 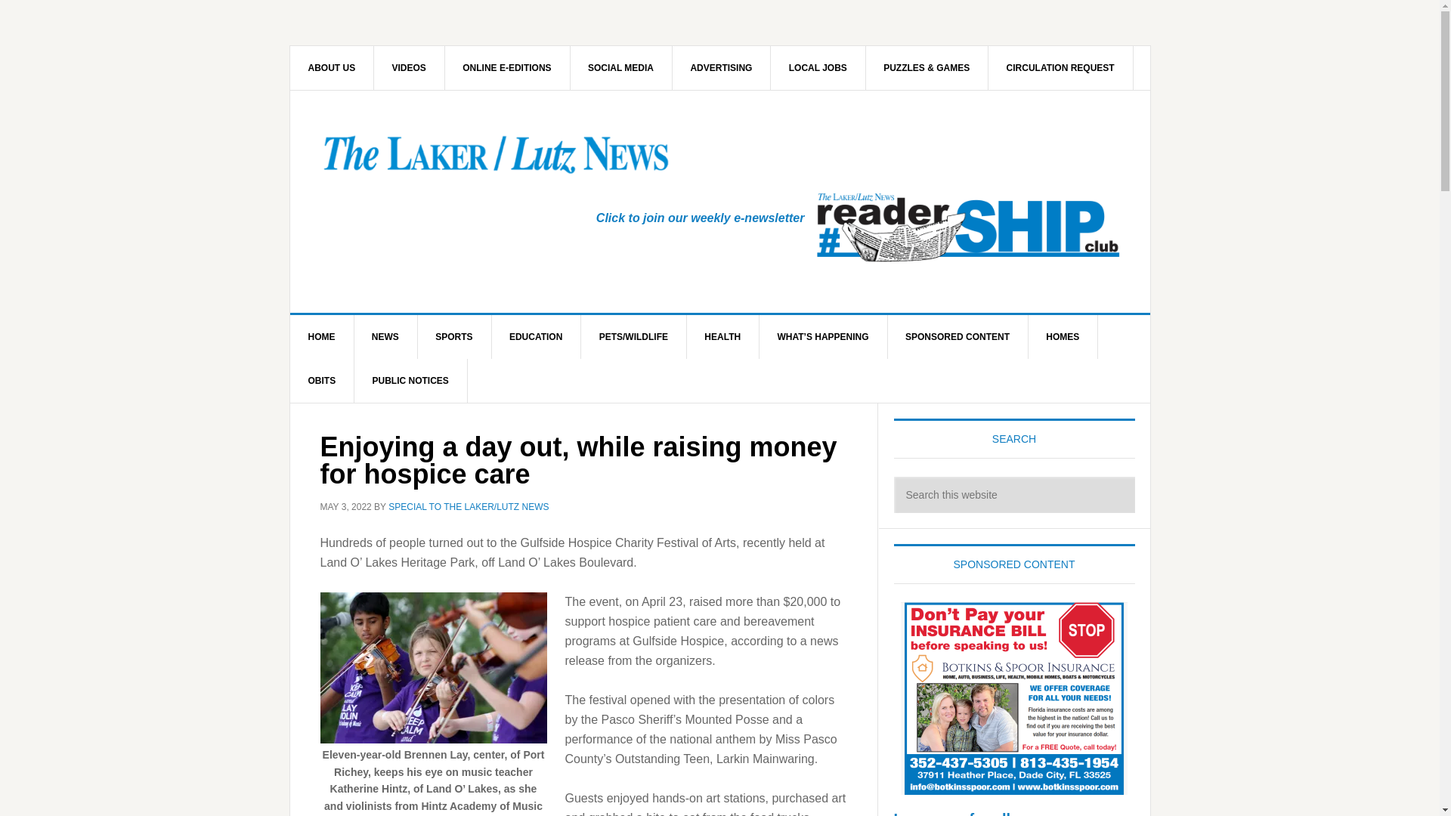 I want to click on ONLINE E-EDITIONS, so click(x=506, y=67).